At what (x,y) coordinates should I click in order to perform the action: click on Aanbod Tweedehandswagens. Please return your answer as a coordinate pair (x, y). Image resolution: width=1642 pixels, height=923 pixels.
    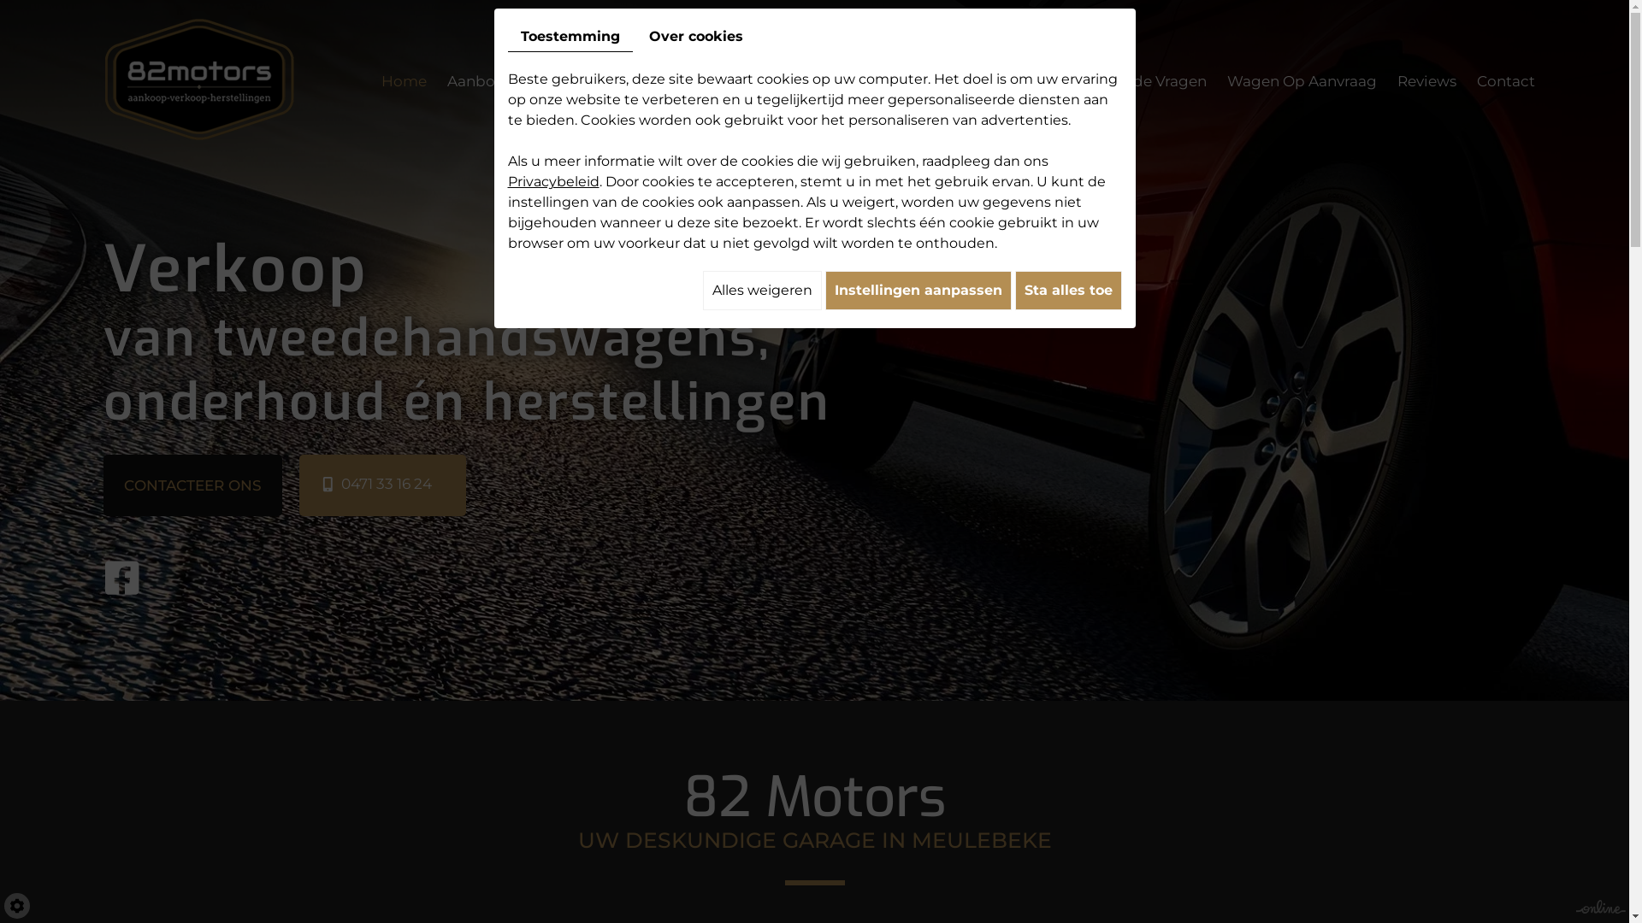
    Looking at the image, I should click on (556, 81).